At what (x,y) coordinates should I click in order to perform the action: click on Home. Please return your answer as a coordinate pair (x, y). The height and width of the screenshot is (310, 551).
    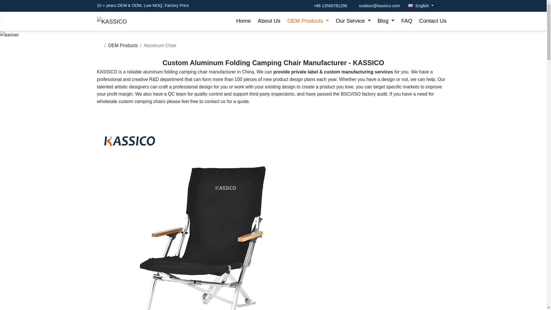
    Looking at the image, I should click on (243, 21).